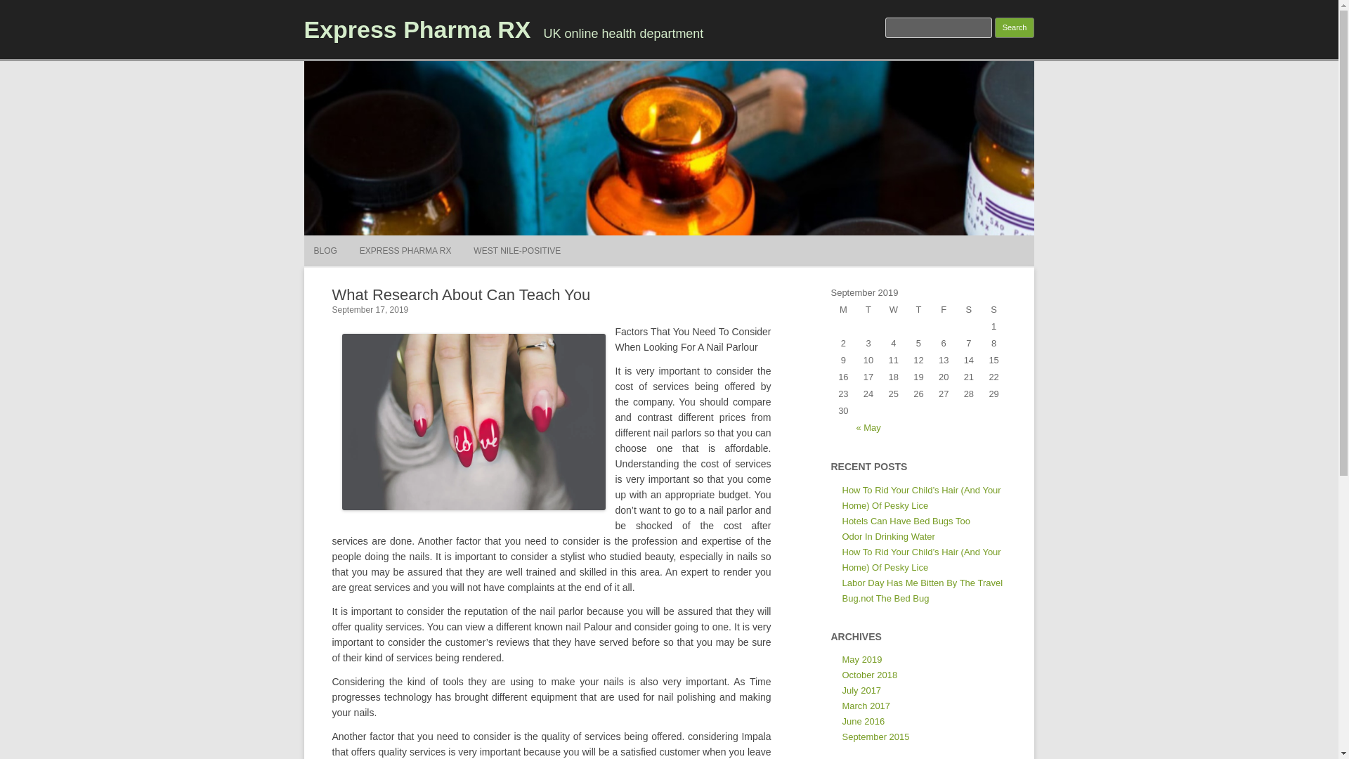 This screenshot has height=759, width=1349. What do you see at coordinates (517, 250) in the screenshot?
I see `WEST NILE-POSITIVE` at bounding box center [517, 250].